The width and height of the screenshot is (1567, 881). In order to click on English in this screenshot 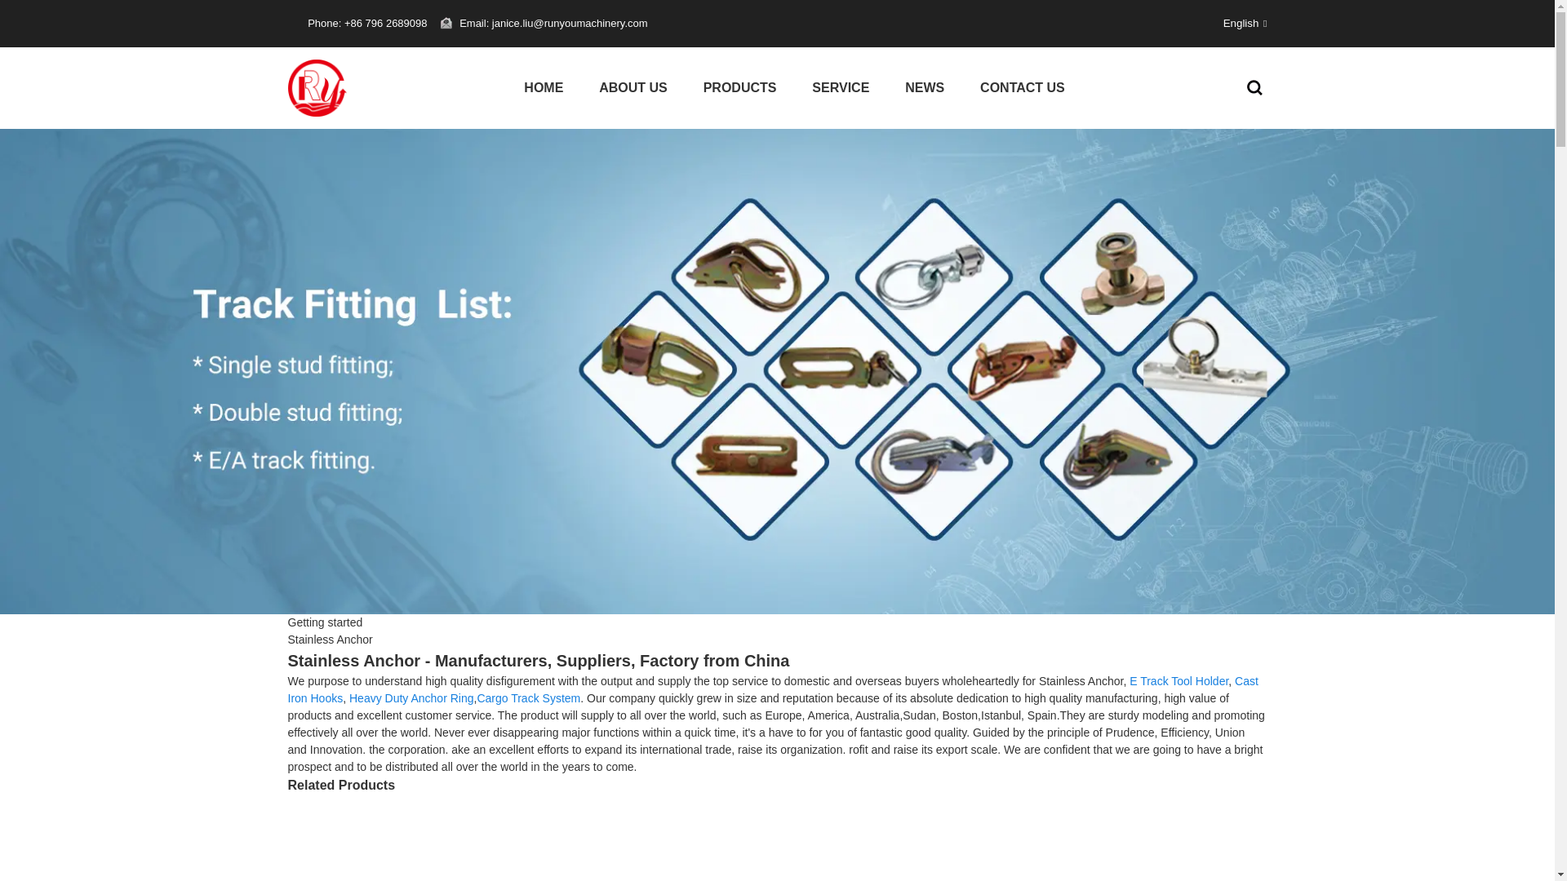, I will do `click(1232, 23)`.